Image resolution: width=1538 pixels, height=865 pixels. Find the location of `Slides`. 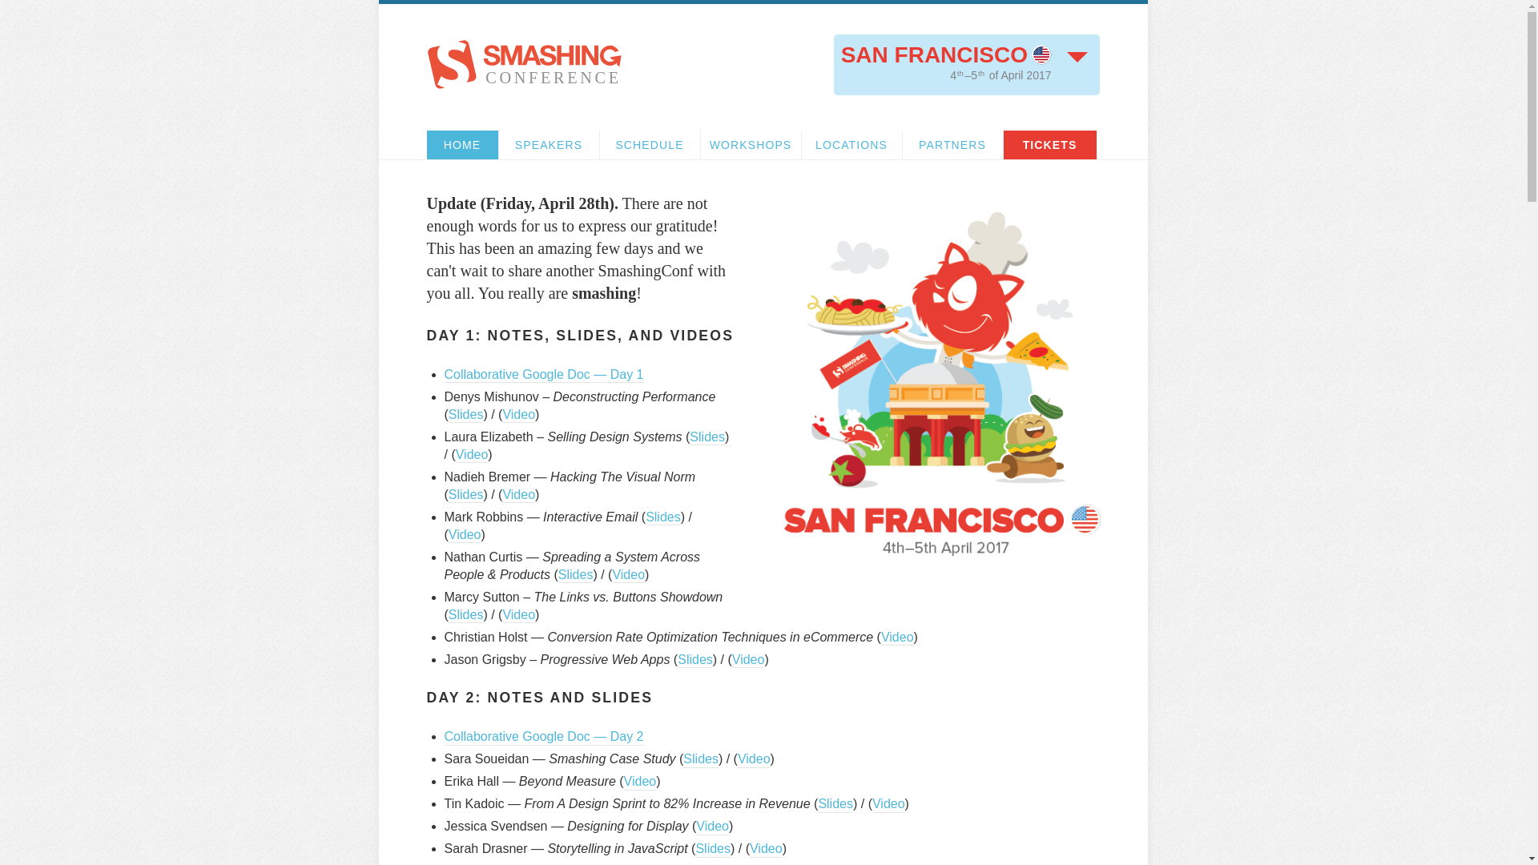

Slides is located at coordinates (695, 660).